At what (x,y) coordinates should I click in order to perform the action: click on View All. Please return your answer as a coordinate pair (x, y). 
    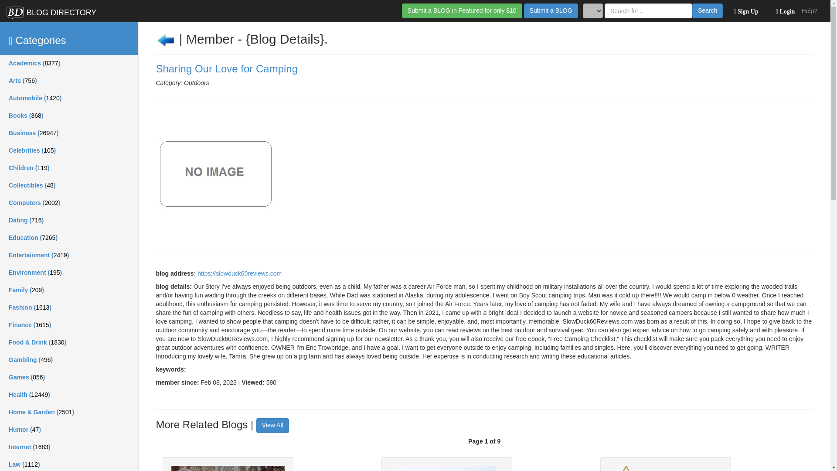
    Looking at the image, I should click on (272, 426).